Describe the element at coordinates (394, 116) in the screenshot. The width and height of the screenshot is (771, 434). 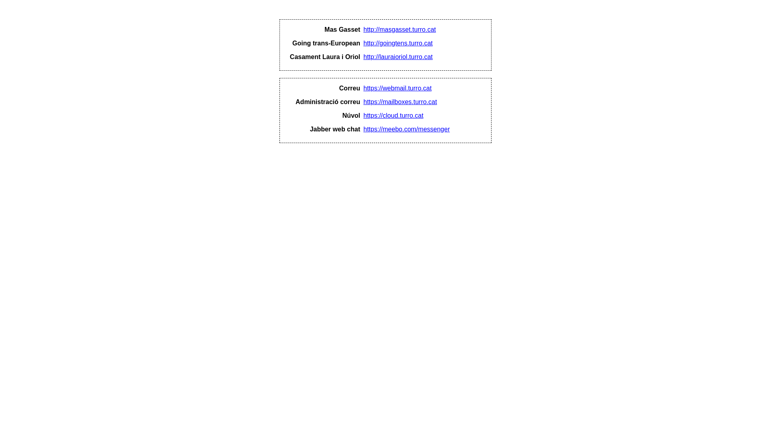
I see `https://cloud.turro.cat` at that location.